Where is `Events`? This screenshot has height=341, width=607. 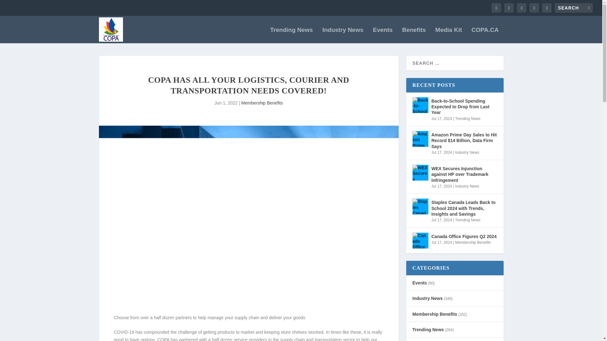 Events is located at coordinates (383, 35).